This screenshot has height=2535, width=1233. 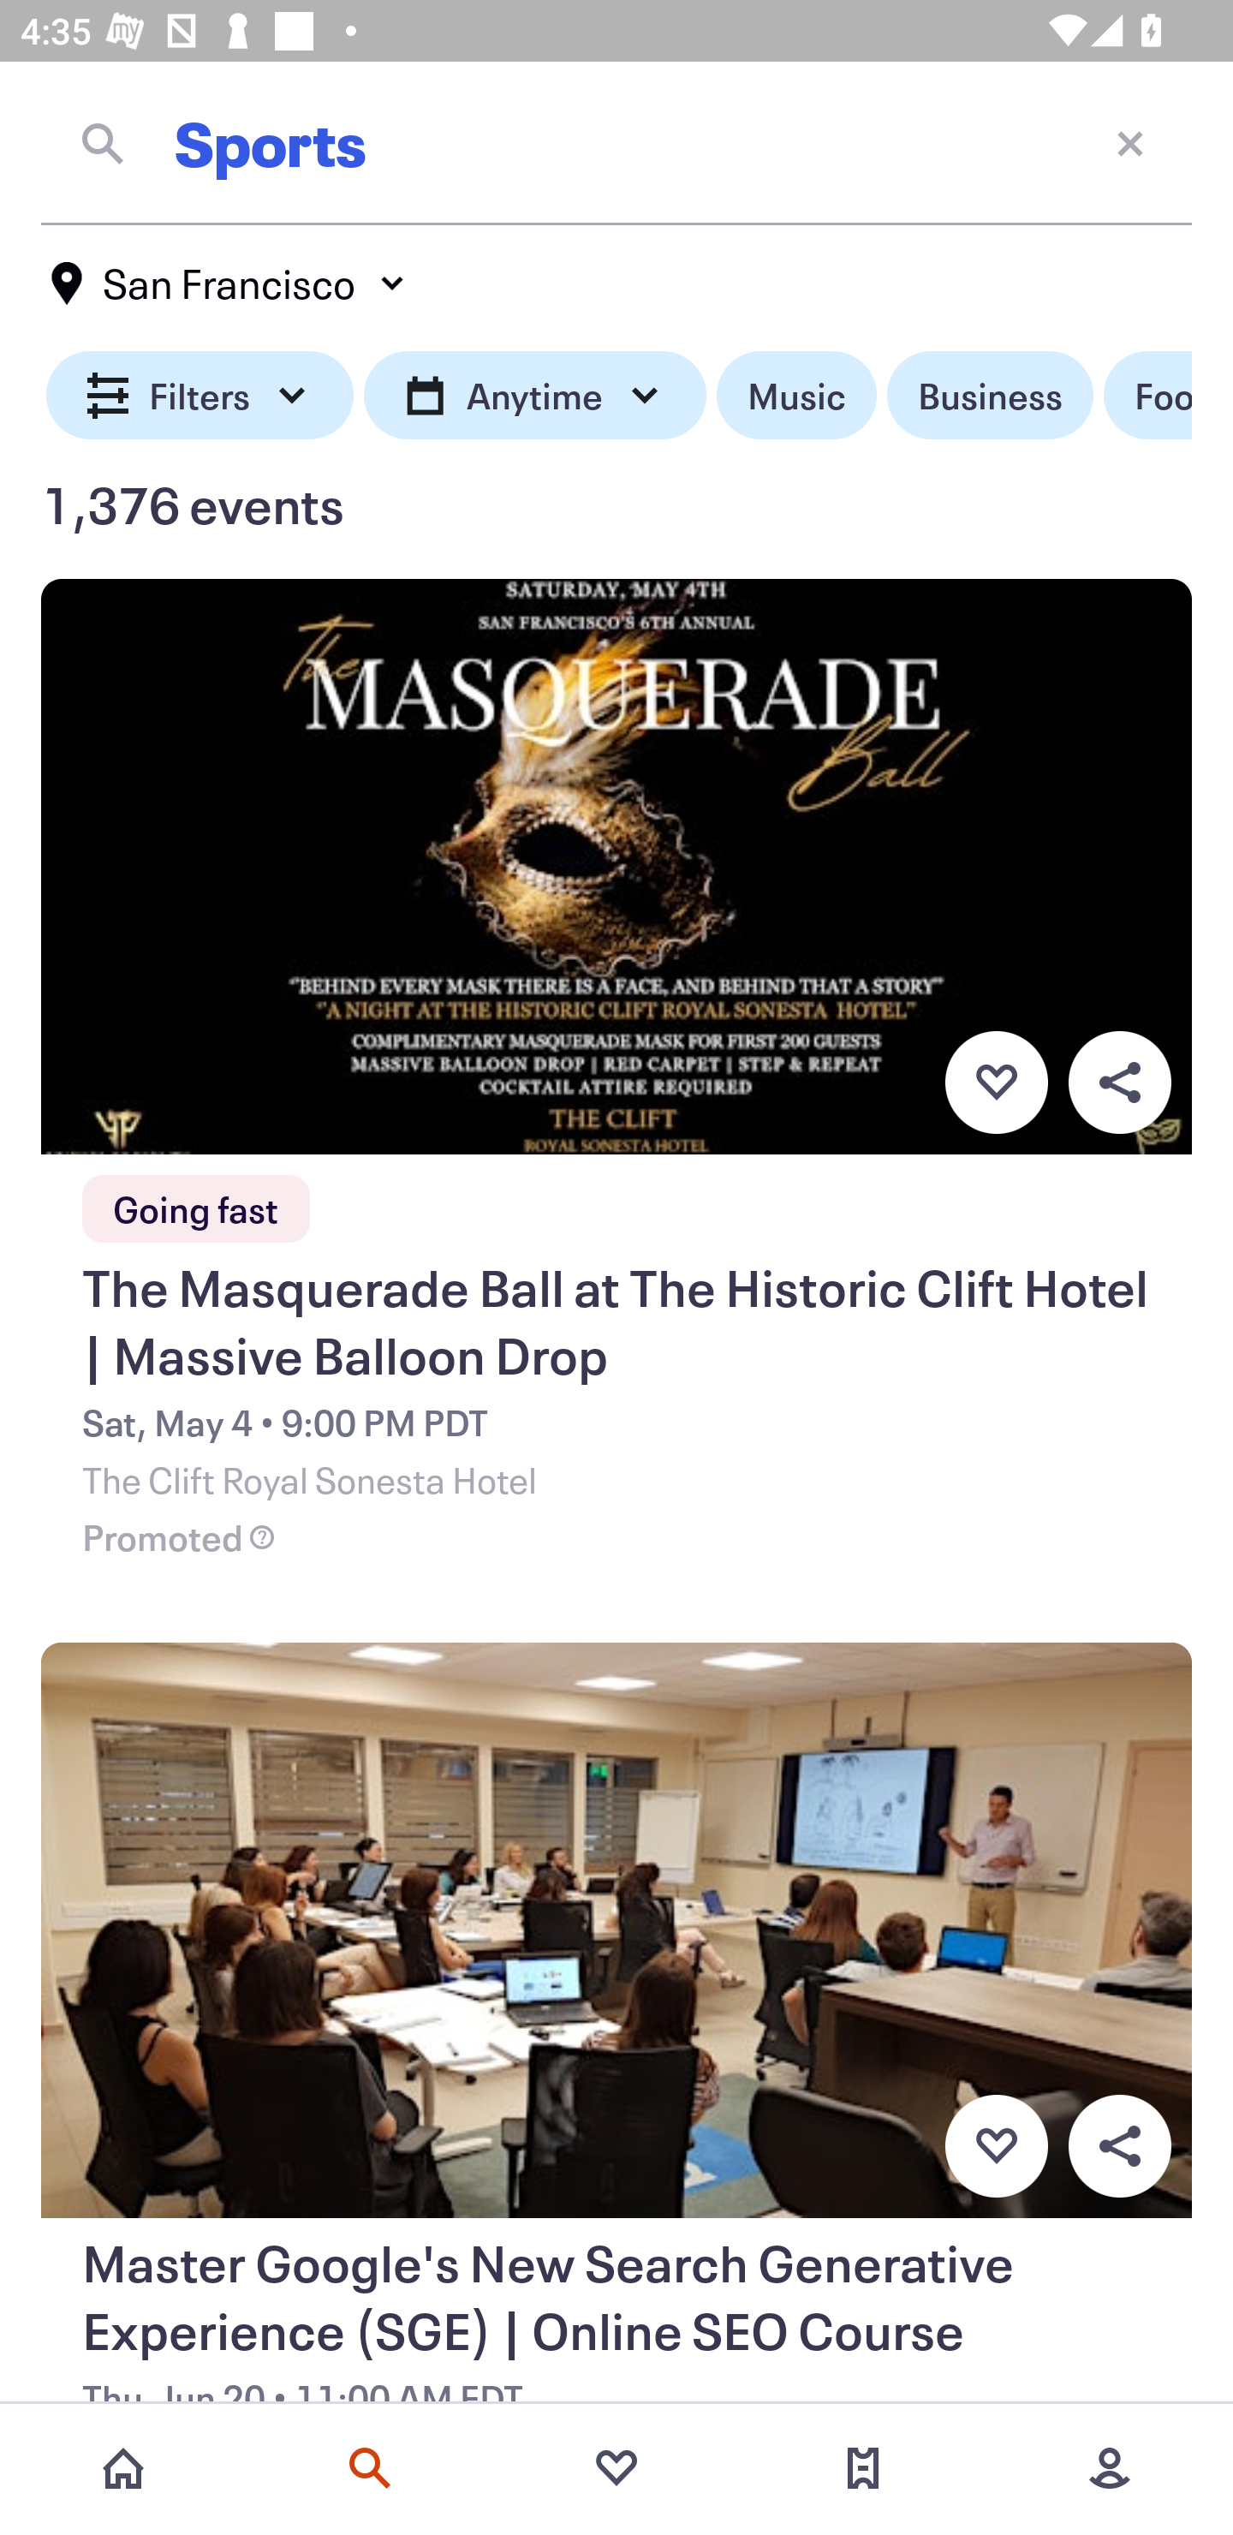 What do you see at coordinates (229, 283) in the screenshot?
I see `San Francisco` at bounding box center [229, 283].